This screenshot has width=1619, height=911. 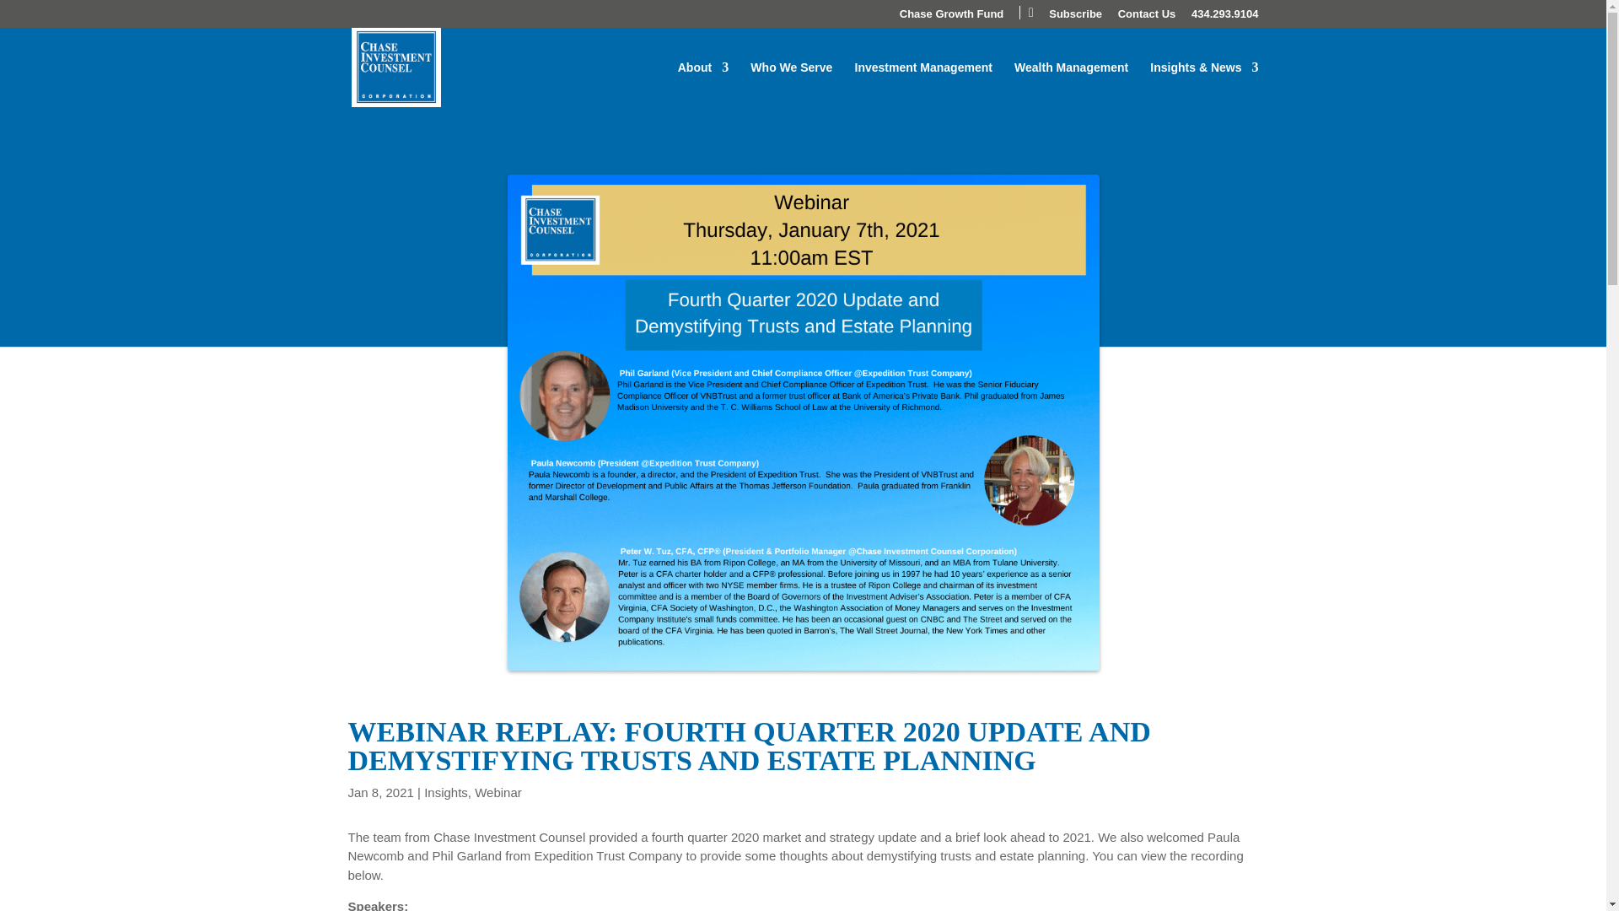 What do you see at coordinates (1076, 18) in the screenshot?
I see `Subscribe` at bounding box center [1076, 18].